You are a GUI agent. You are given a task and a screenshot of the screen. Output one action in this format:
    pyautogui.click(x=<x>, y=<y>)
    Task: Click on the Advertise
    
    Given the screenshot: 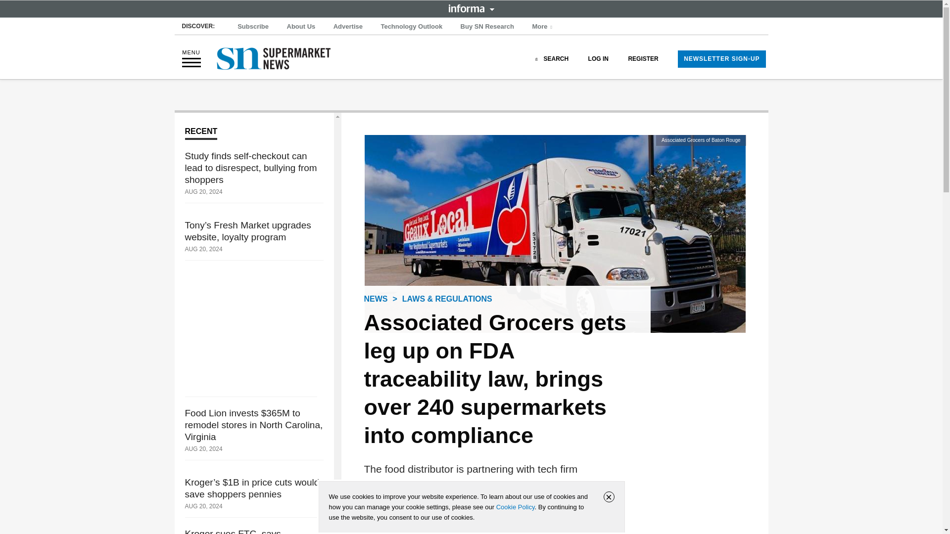 What is the action you would take?
    pyautogui.click(x=348, y=27)
    